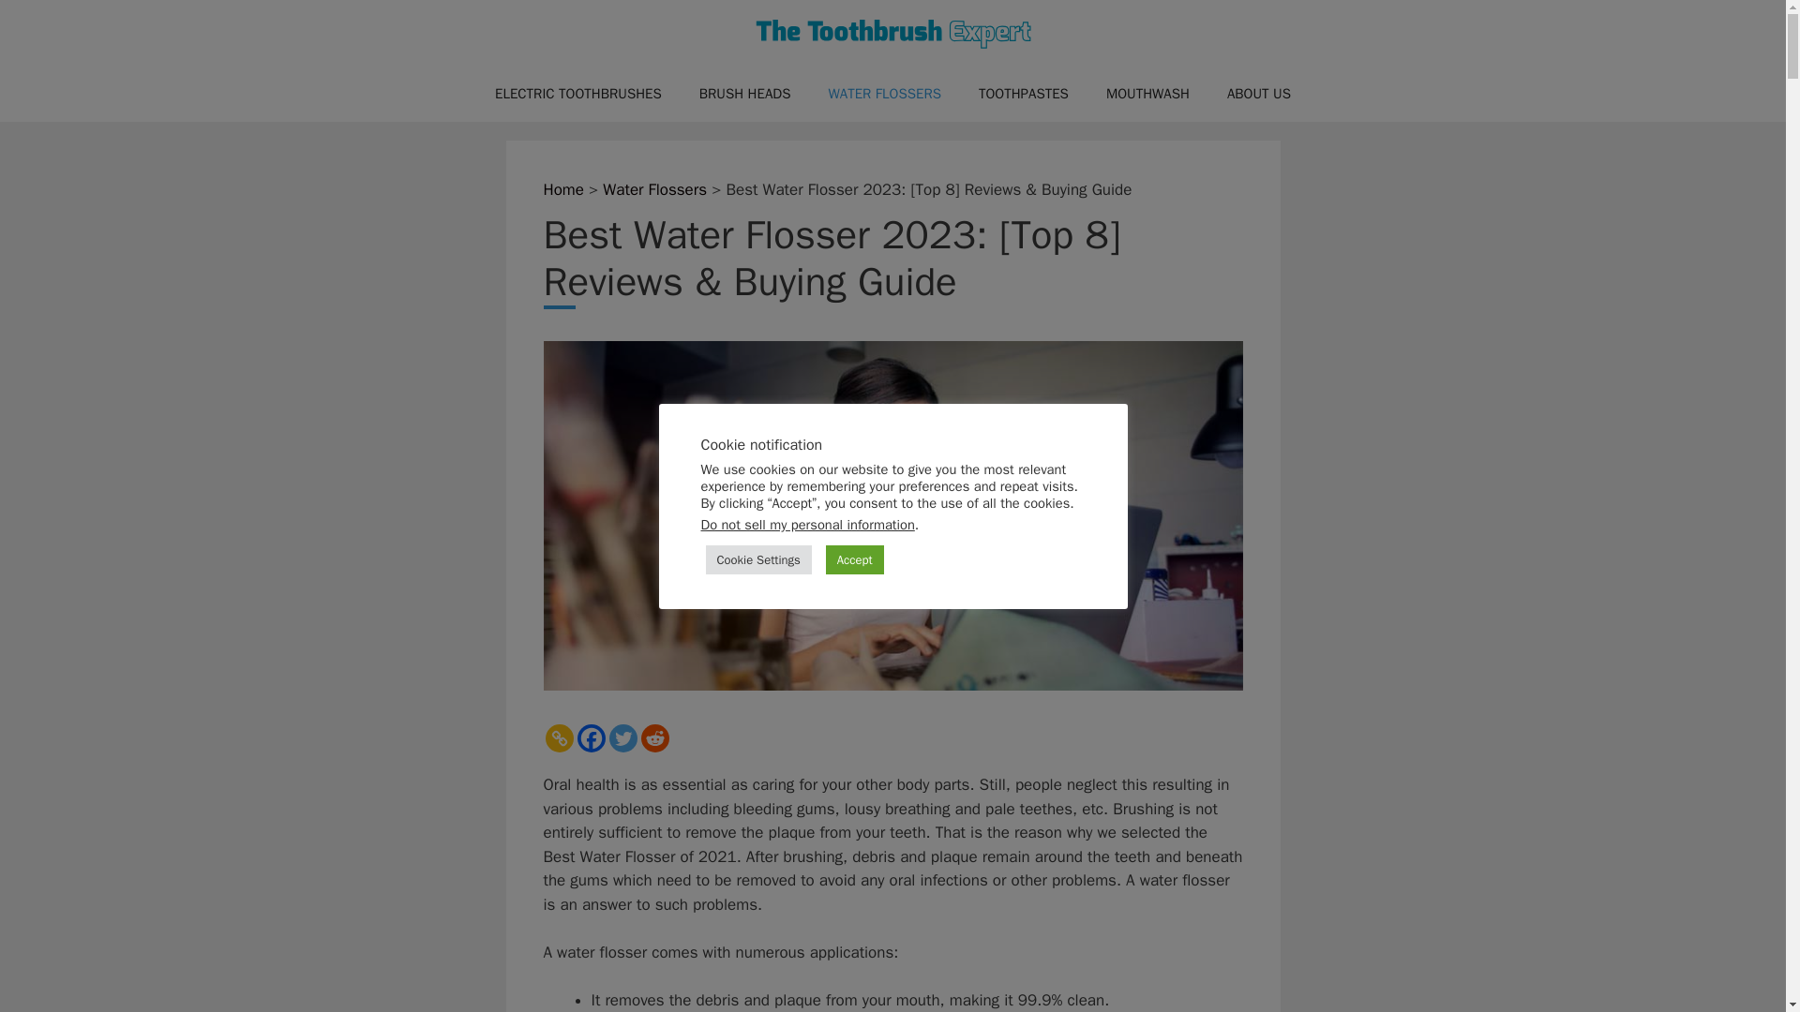  What do you see at coordinates (591, 738) in the screenshot?
I see `Facebook` at bounding box center [591, 738].